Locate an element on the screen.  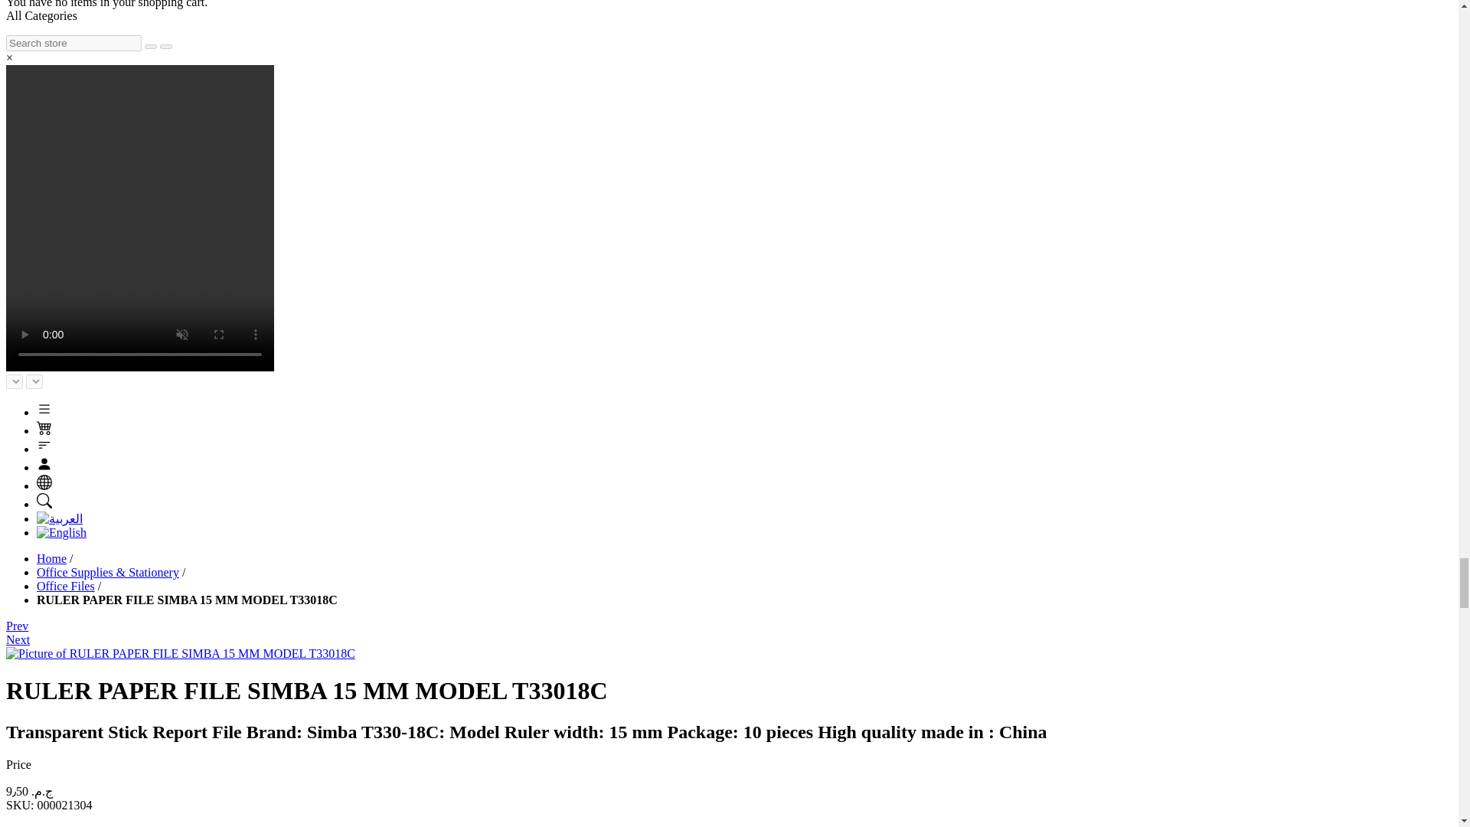
Filters is located at coordinates (44, 446).